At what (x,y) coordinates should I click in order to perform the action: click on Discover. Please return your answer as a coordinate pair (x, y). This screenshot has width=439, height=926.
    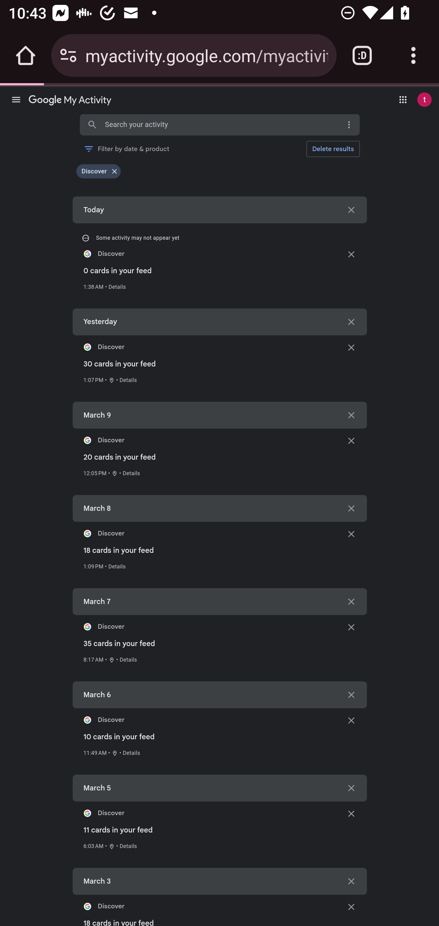
    Looking at the image, I should click on (94, 171).